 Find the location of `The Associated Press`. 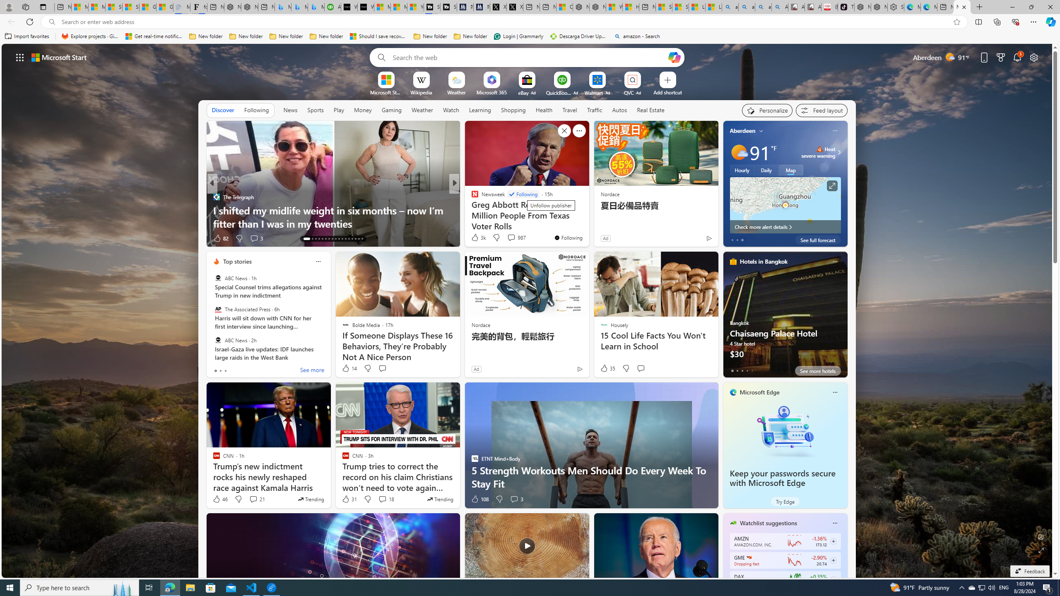

The Associated Press is located at coordinates (218, 309).